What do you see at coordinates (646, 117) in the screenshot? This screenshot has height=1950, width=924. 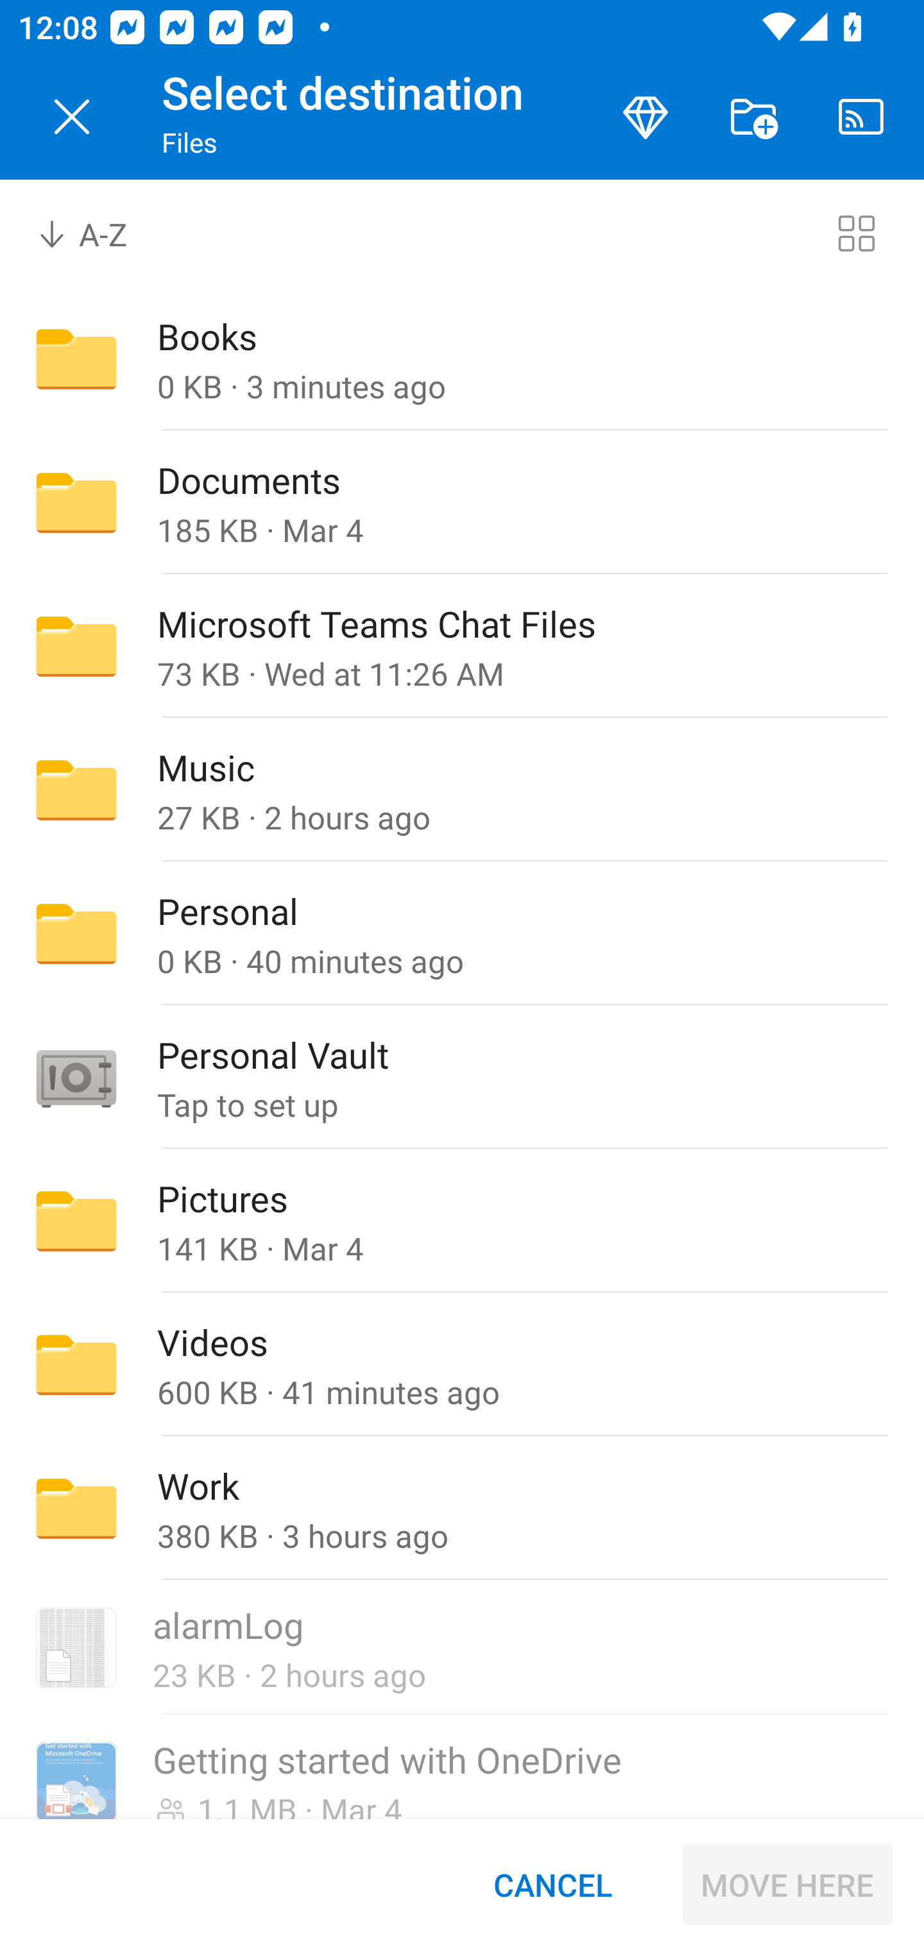 I see `Premium button` at bounding box center [646, 117].